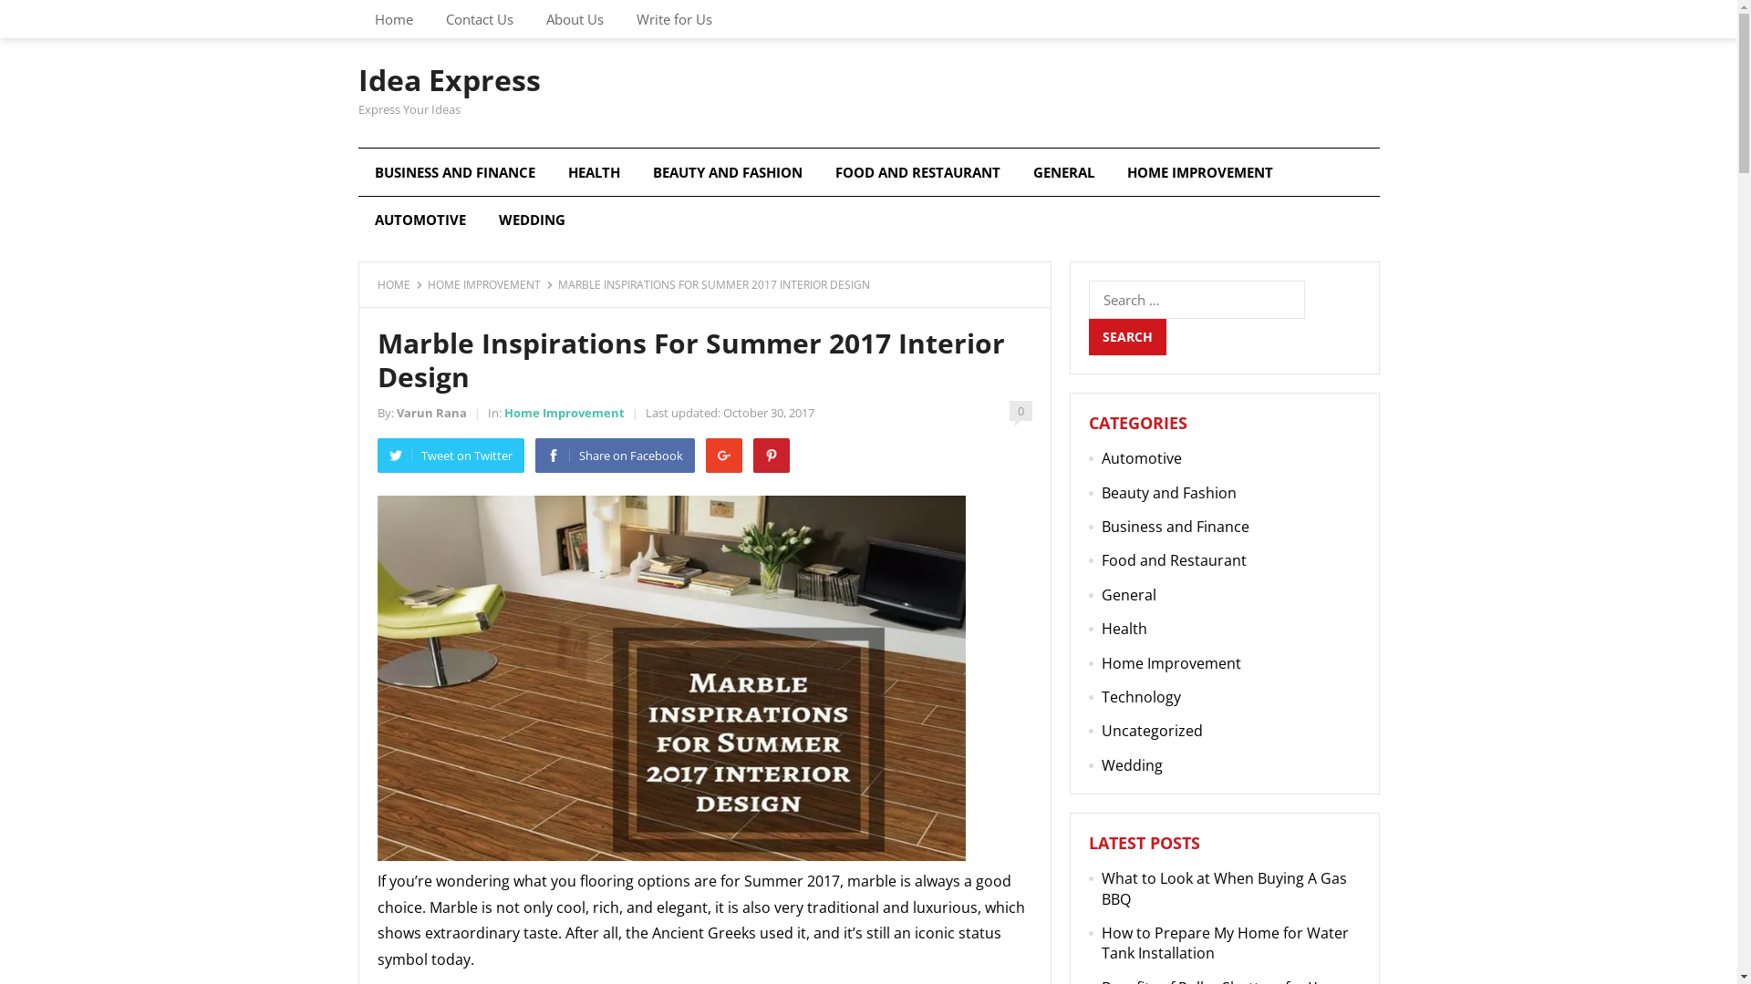  Describe the element at coordinates (1224, 888) in the screenshot. I see `What to Look at When Buying A Gas BBQ` at that location.